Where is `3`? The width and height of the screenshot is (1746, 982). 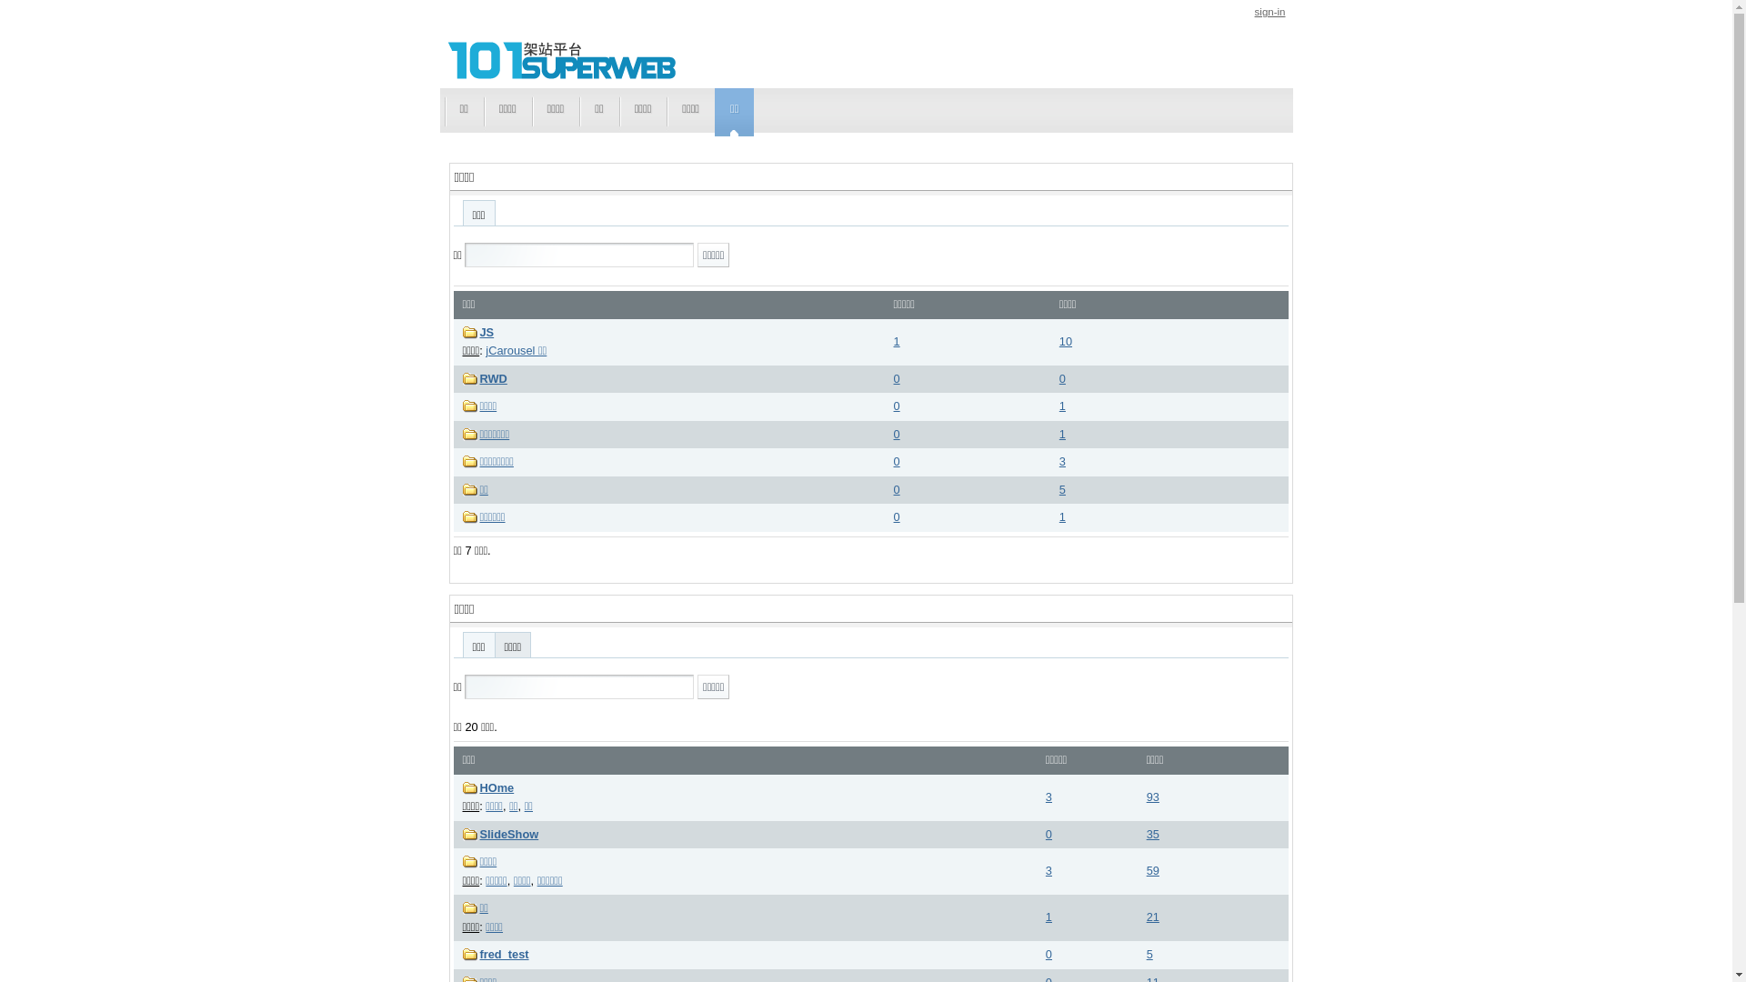
3 is located at coordinates (1049, 797).